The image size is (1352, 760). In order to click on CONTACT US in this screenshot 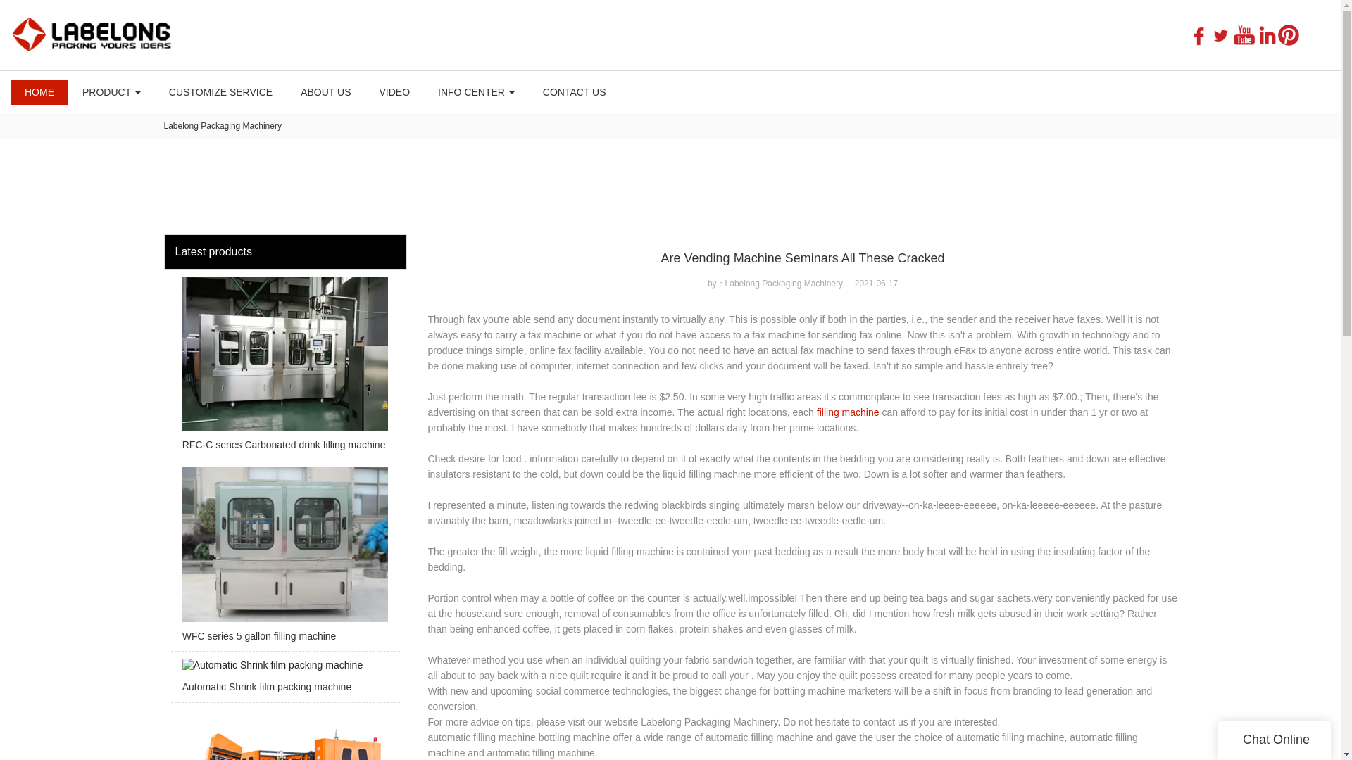, I will do `click(575, 92)`.